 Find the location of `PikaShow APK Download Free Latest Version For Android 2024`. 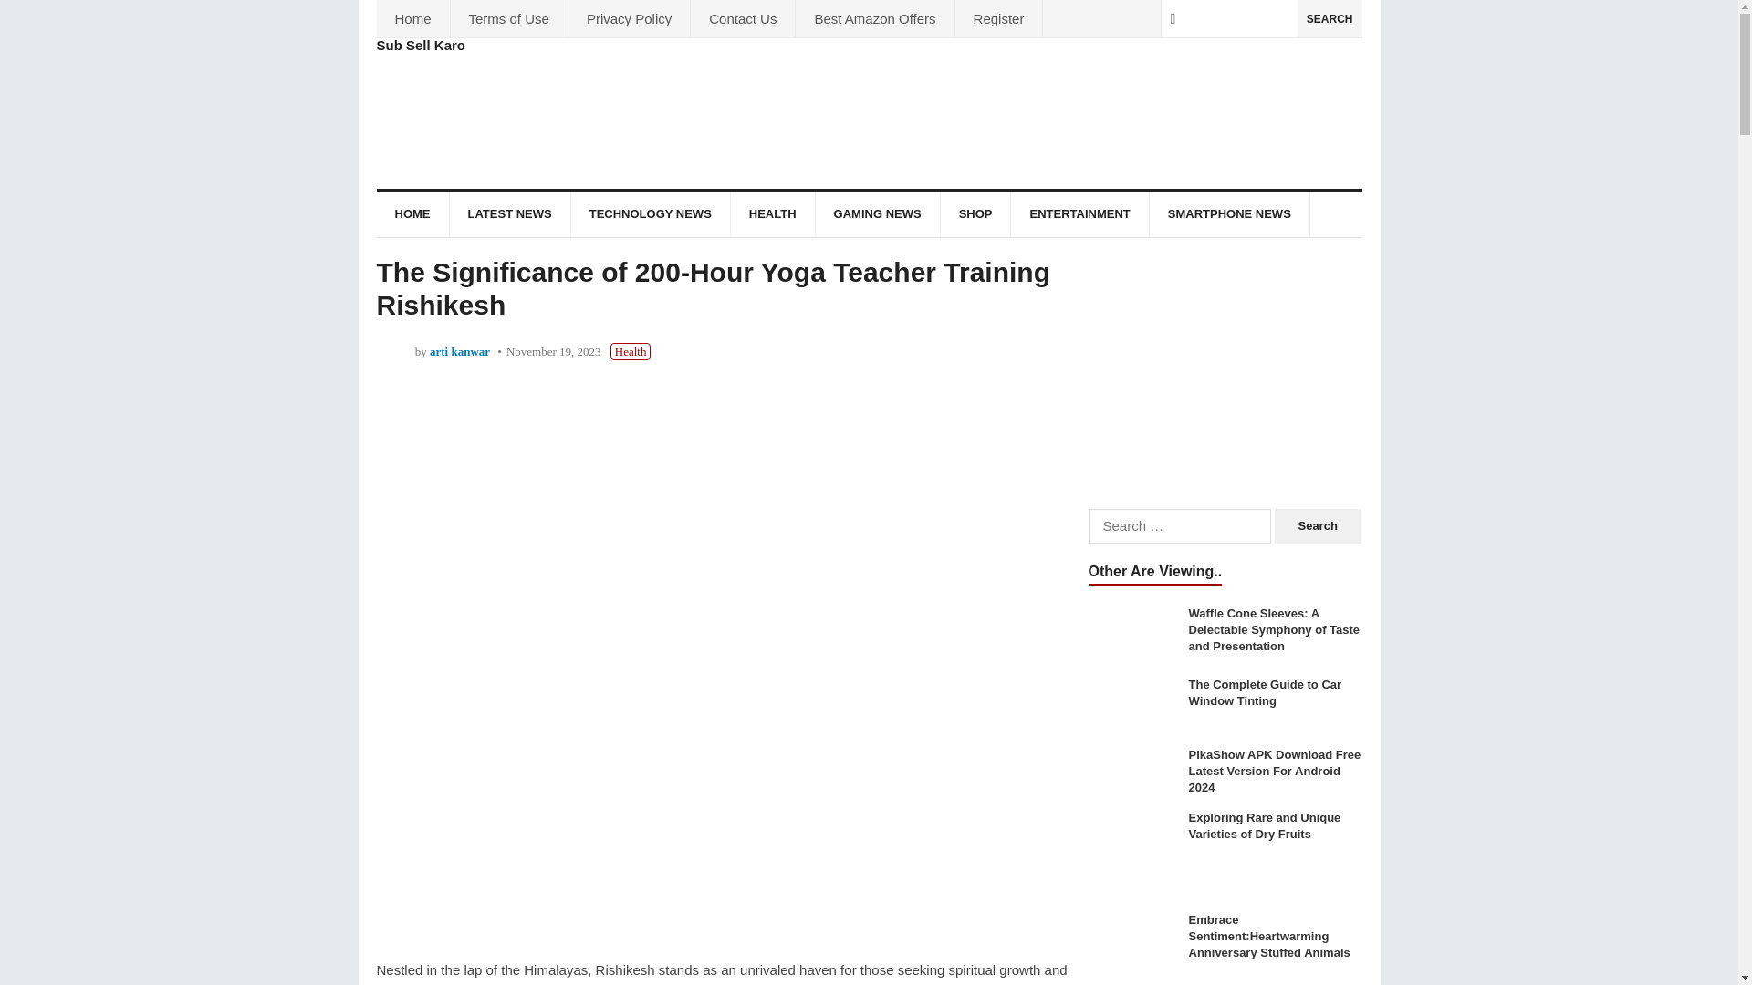

PikaShow APK Download Free Latest Version For Android 2024 is located at coordinates (1133, 768).